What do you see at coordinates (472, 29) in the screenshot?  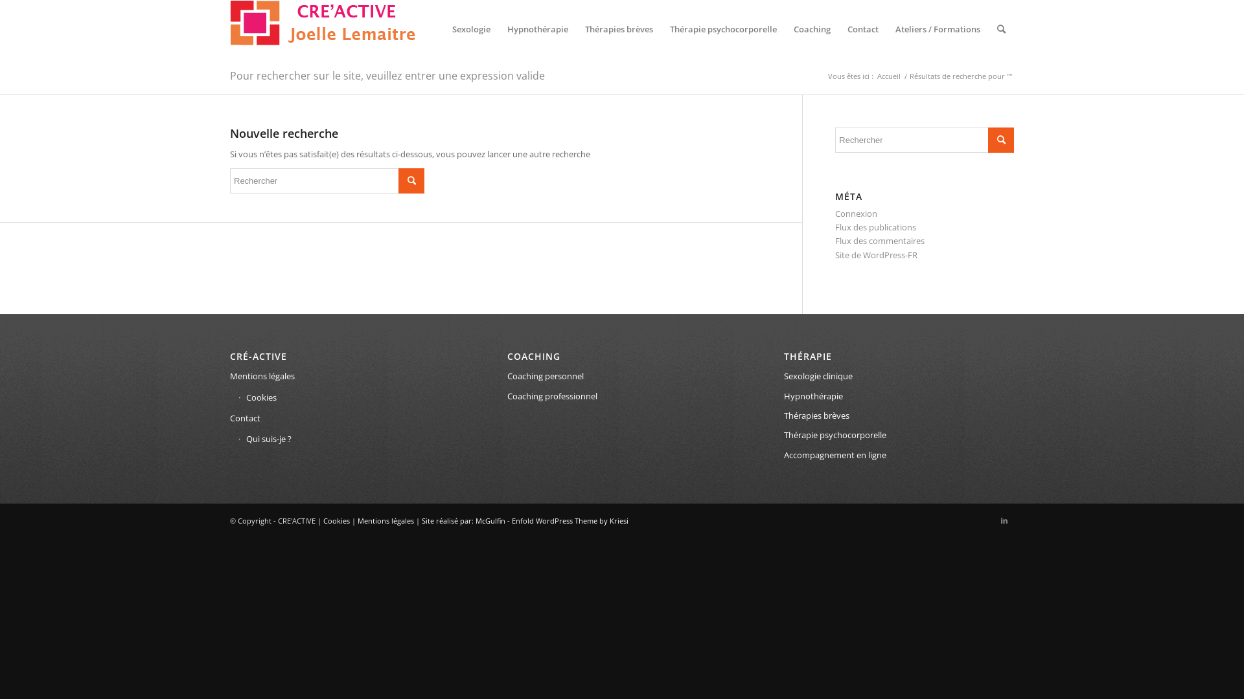 I see `Sexologie` at bounding box center [472, 29].